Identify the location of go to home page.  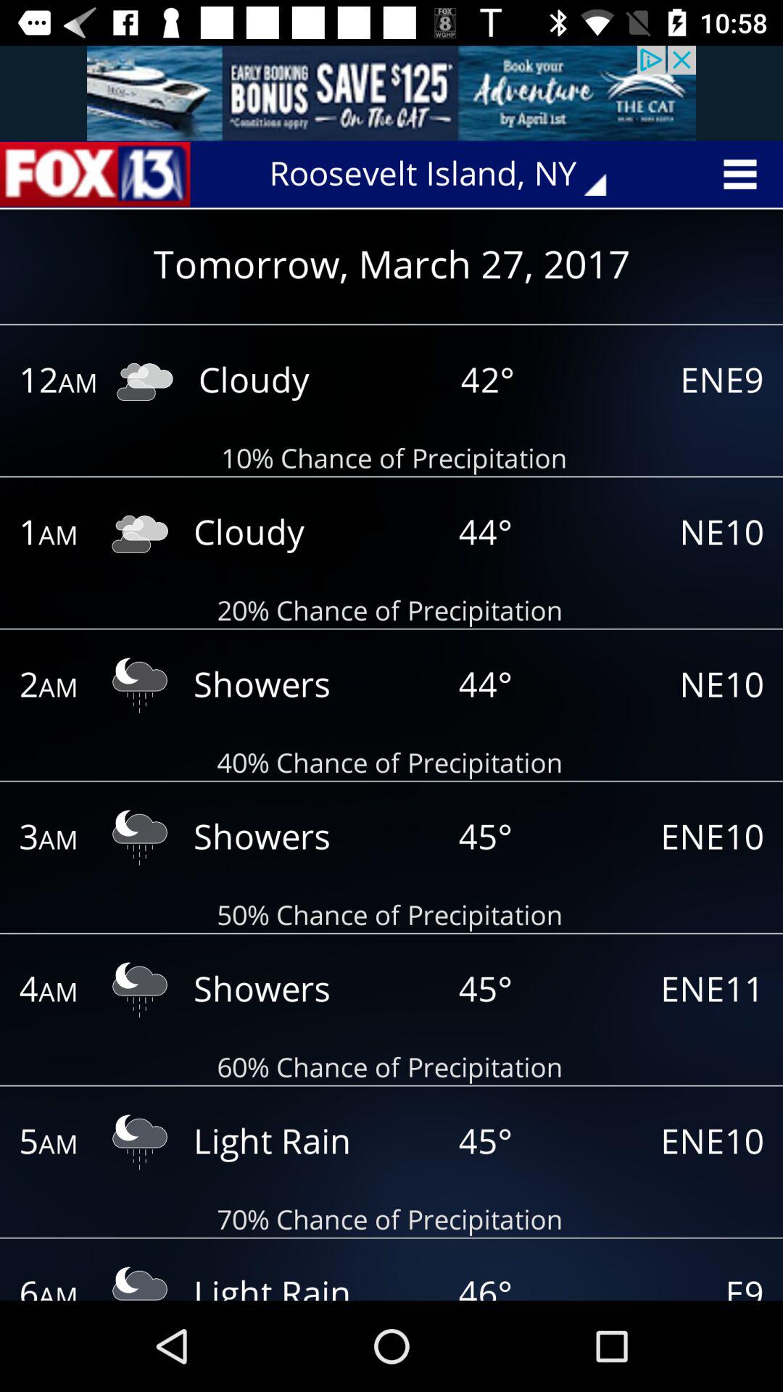
(95, 174).